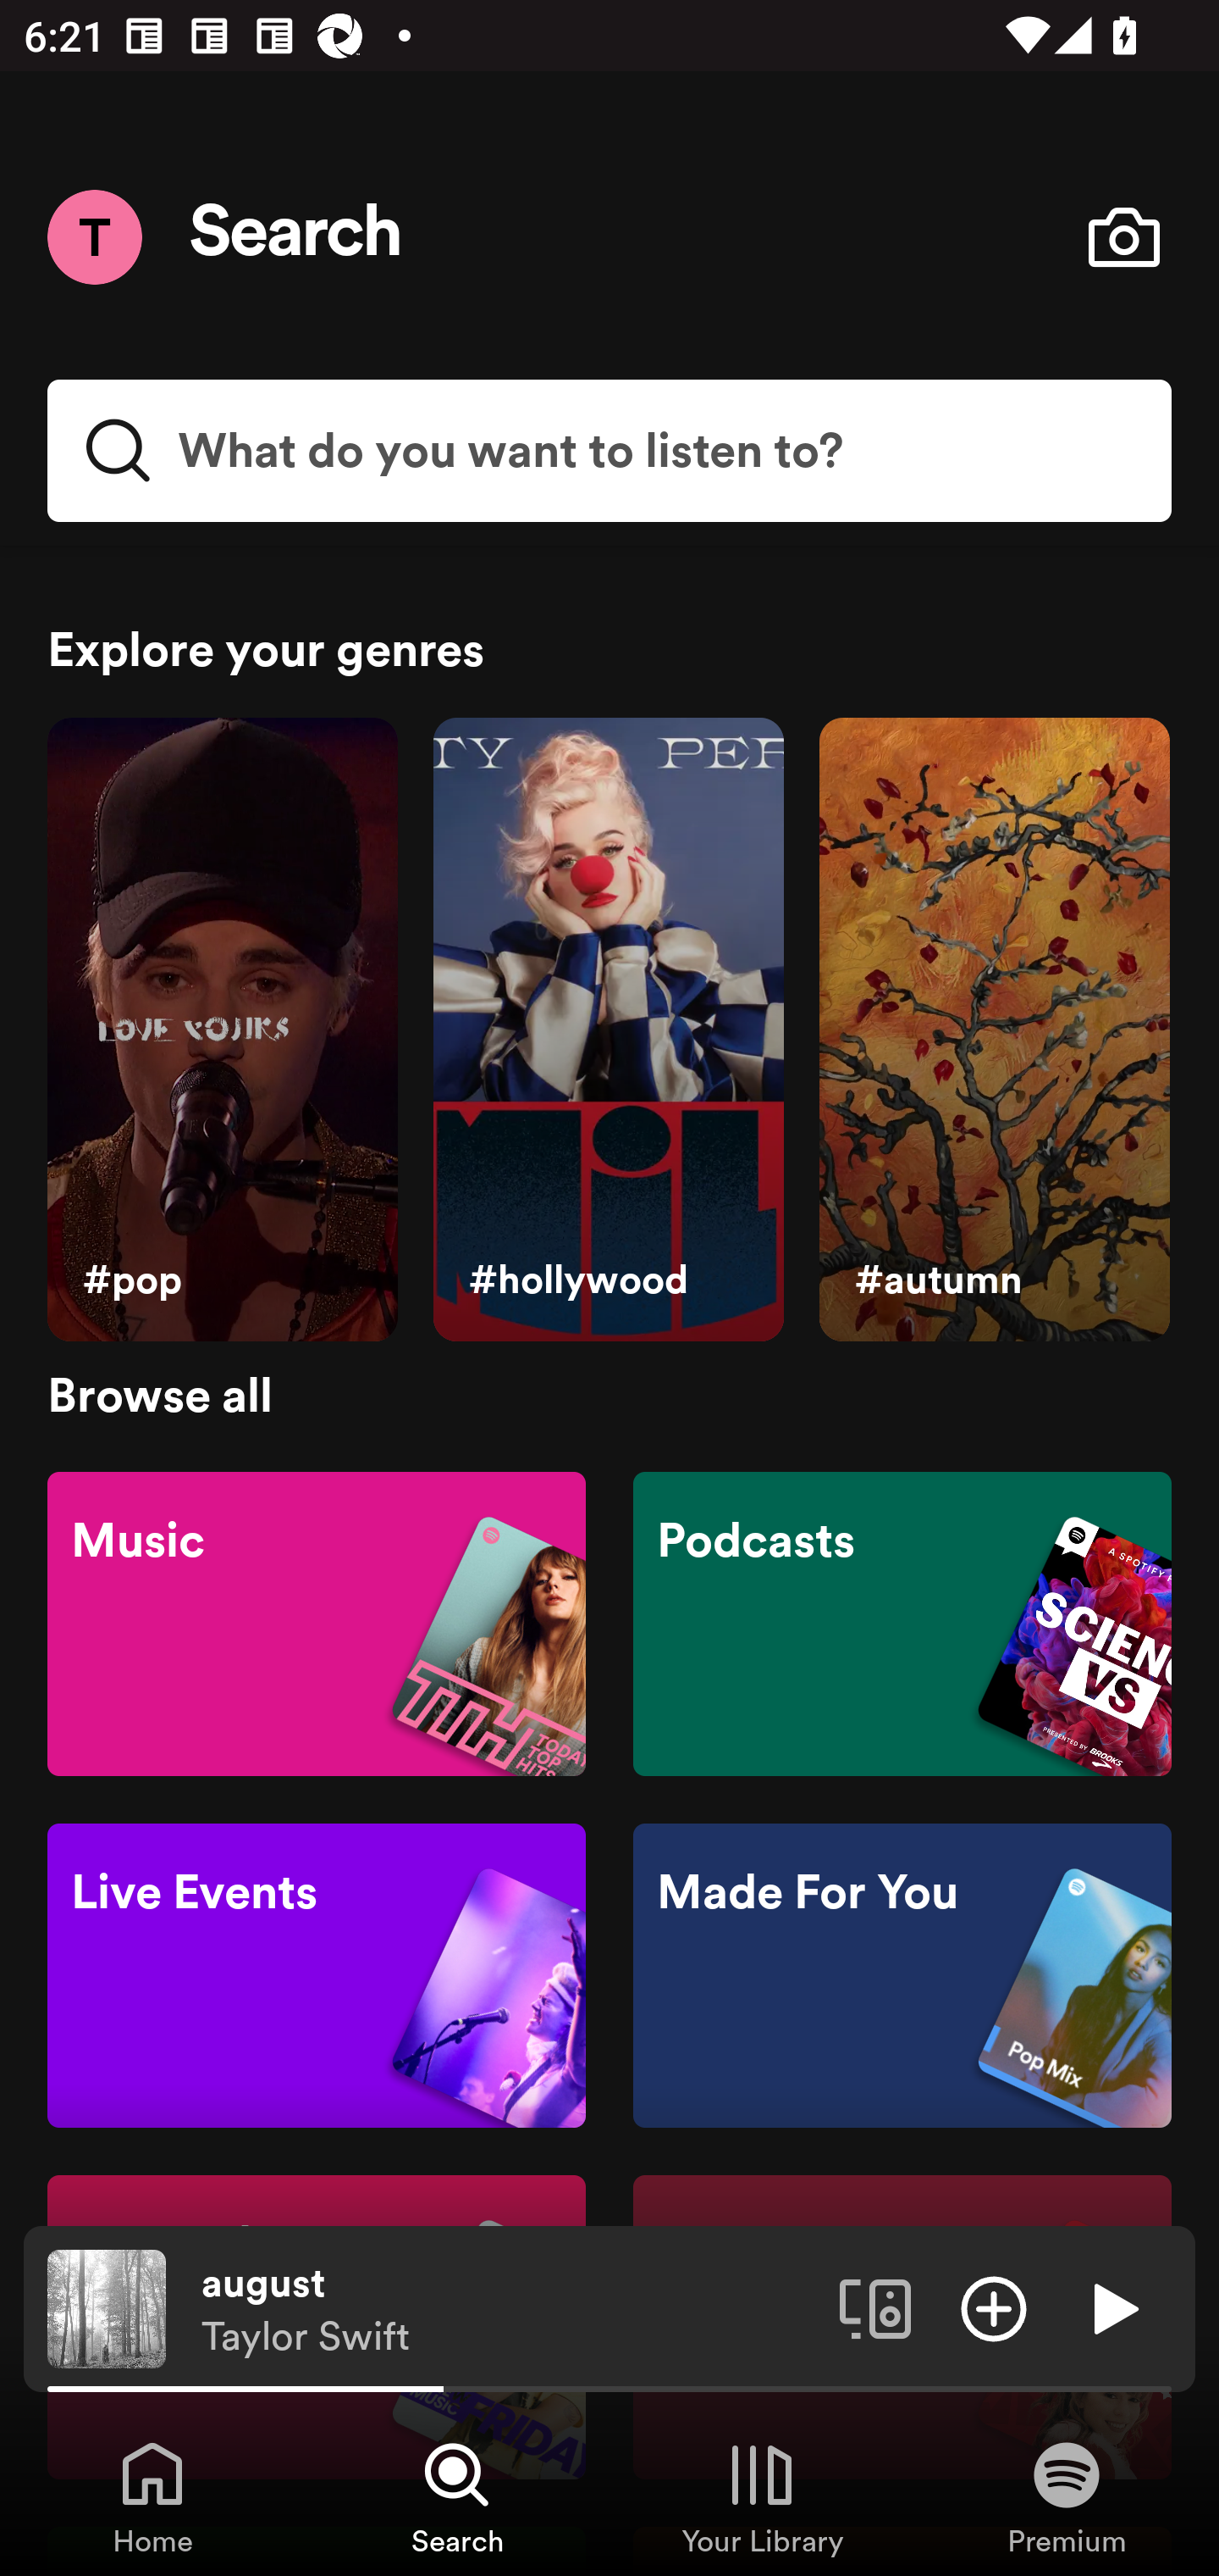 Image resolution: width=1219 pixels, height=2576 pixels. What do you see at coordinates (107, 2307) in the screenshot?
I see `The cover art of the currently playing track` at bounding box center [107, 2307].